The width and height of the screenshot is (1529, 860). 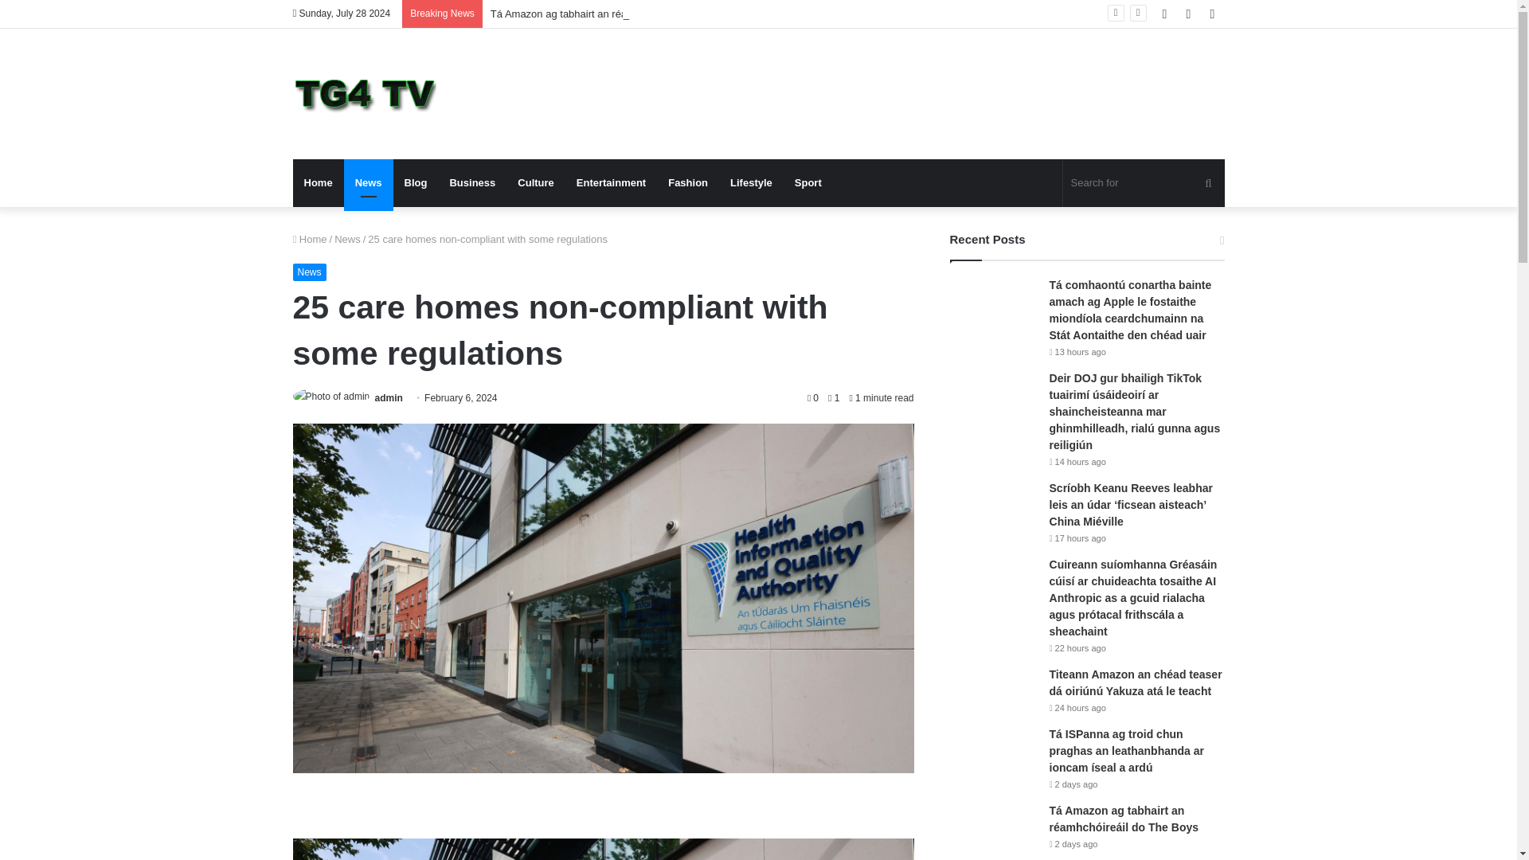 I want to click on Search for, so click(x=1144, y=183).